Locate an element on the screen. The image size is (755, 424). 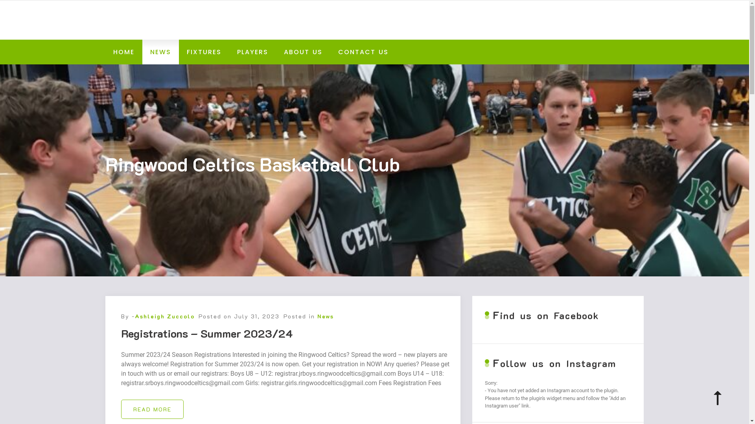
NEWS is located at coordinates (160, 52).